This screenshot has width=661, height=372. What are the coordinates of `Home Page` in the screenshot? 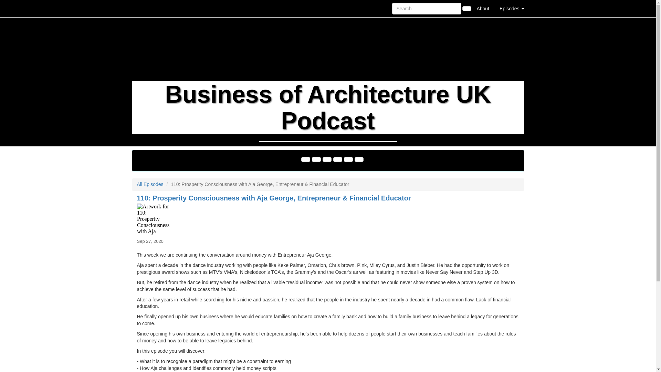 It's located at (146, 8).